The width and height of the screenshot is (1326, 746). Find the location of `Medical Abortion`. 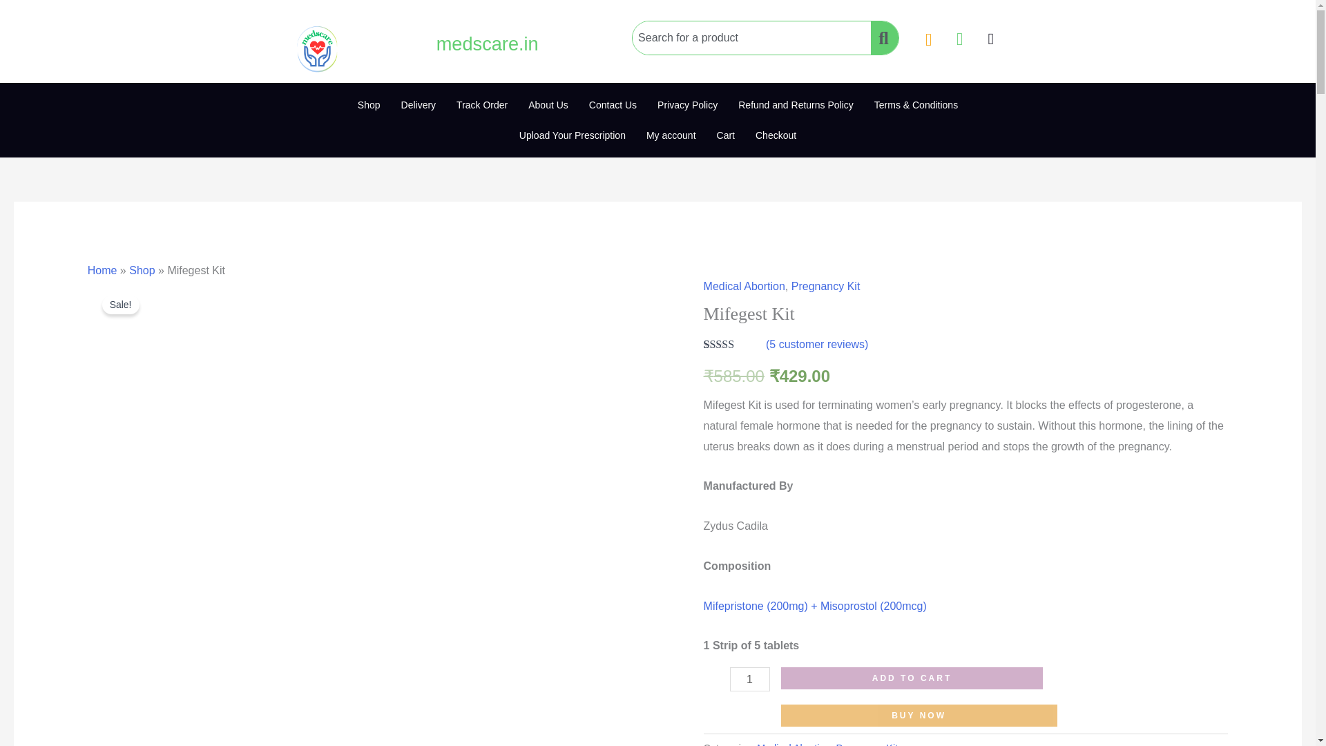

Medical Abortion is located at coordinates (744, 286).